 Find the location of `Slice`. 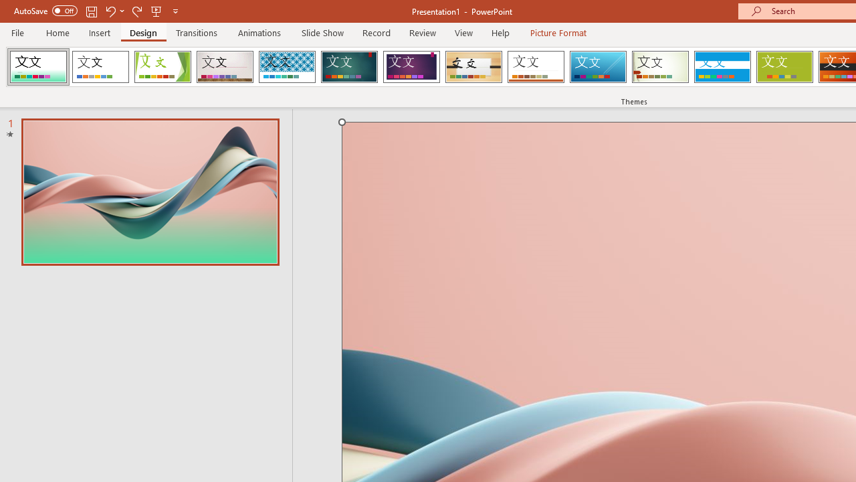

Slice is located at coordinates (598, 67).